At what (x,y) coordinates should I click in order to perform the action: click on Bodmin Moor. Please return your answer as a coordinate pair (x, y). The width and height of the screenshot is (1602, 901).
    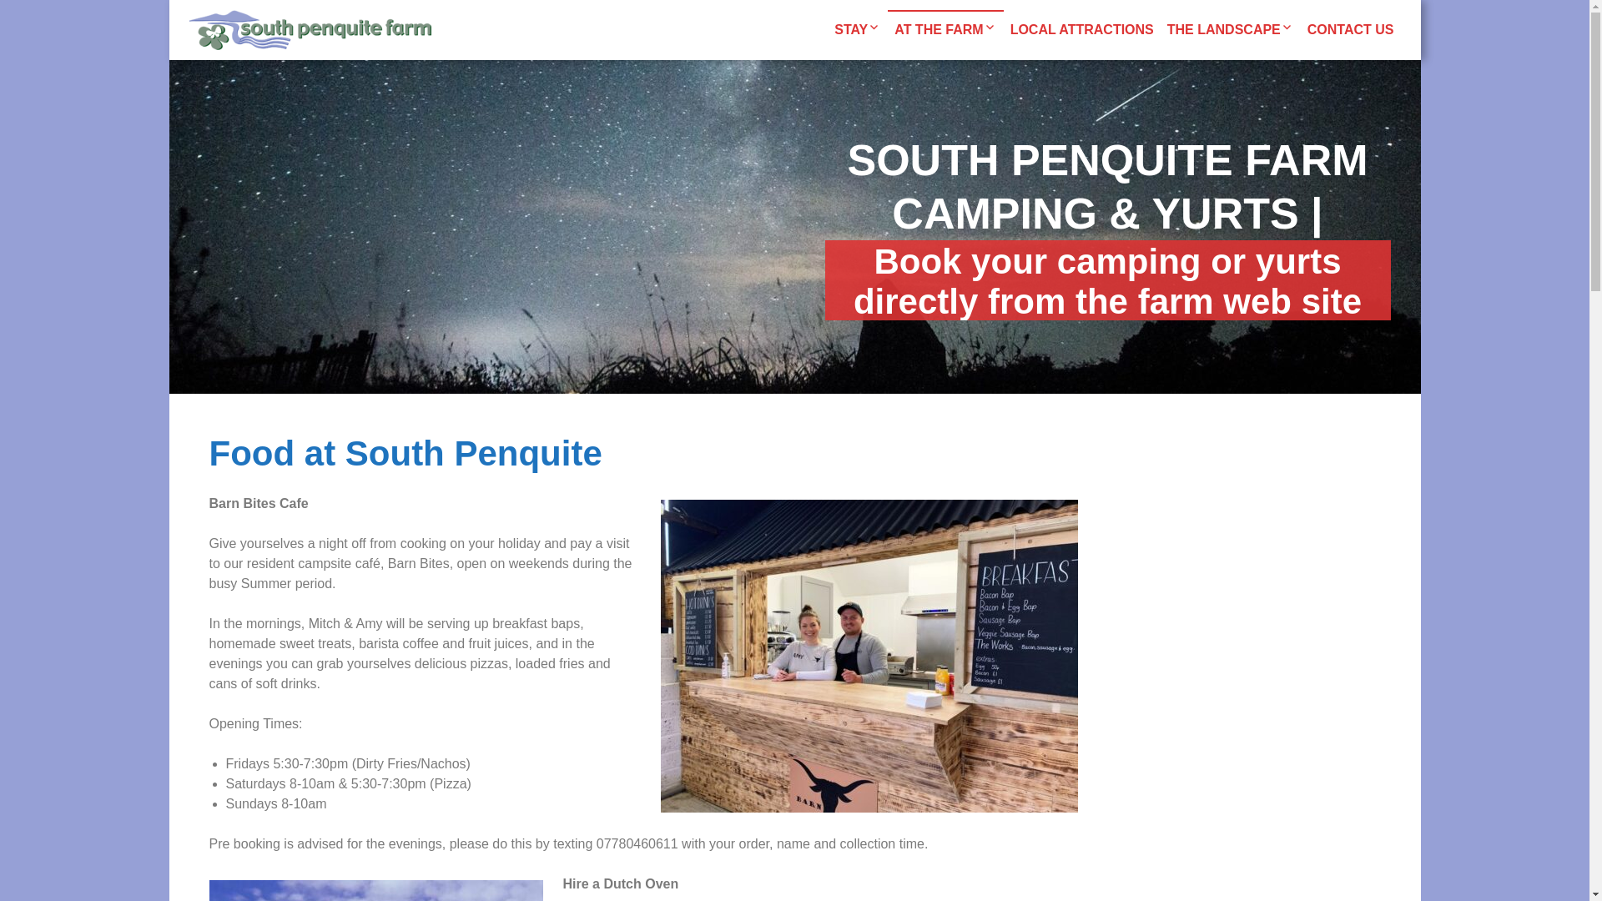
    Looking at the image, I should click on (1296, 83).